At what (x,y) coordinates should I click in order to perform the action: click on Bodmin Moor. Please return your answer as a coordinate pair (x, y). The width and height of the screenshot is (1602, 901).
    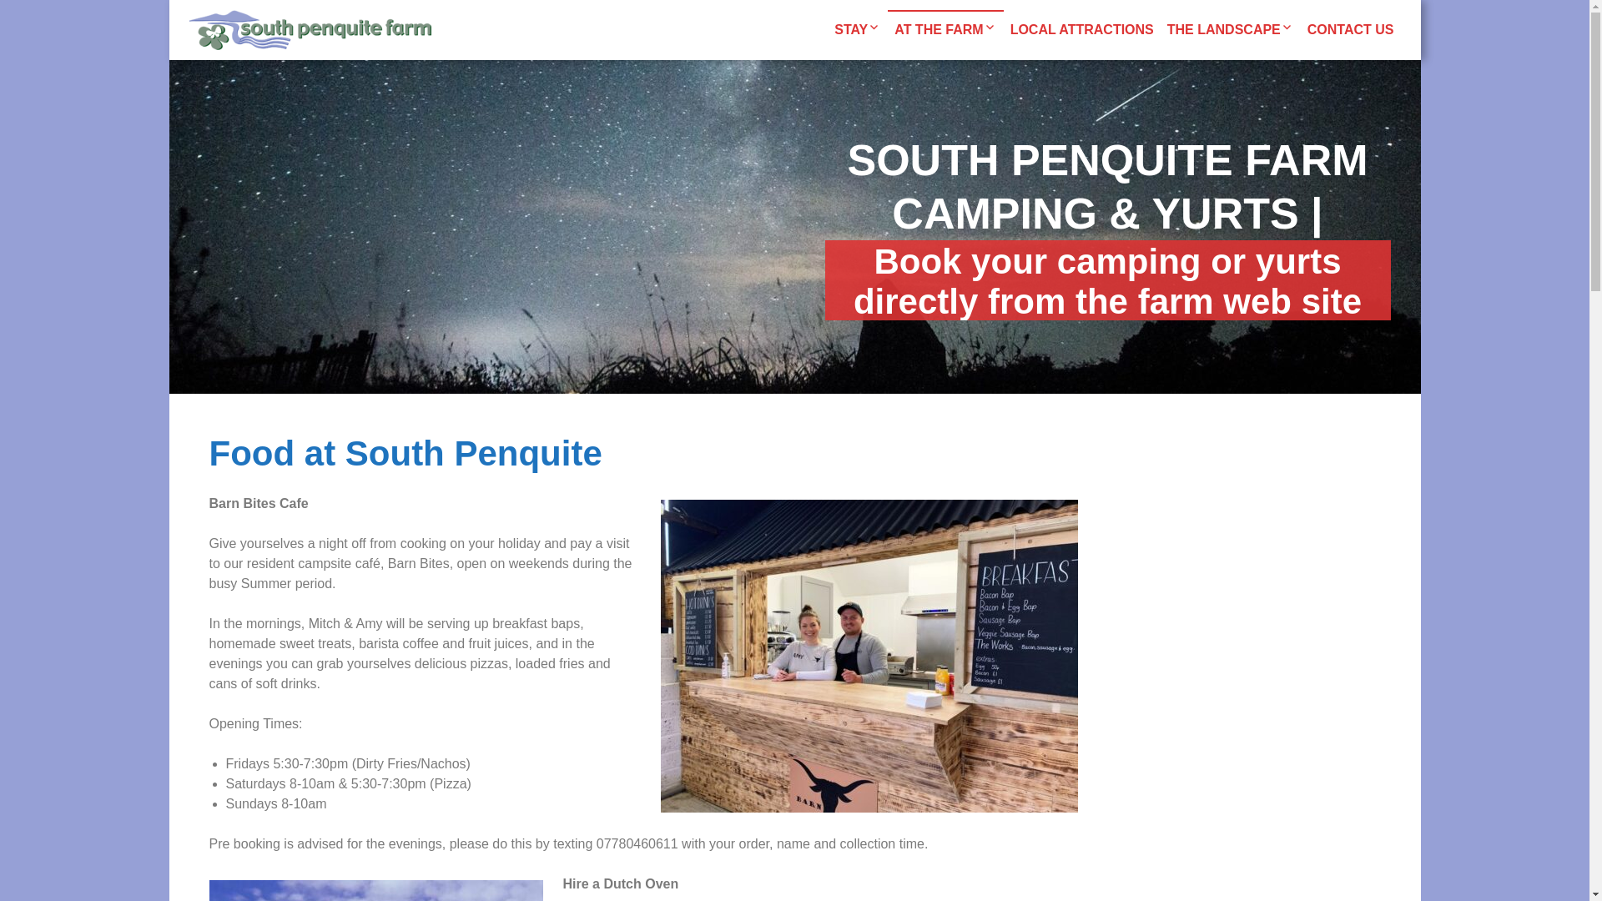
    Looking at the image, I should click on (1296, 83).